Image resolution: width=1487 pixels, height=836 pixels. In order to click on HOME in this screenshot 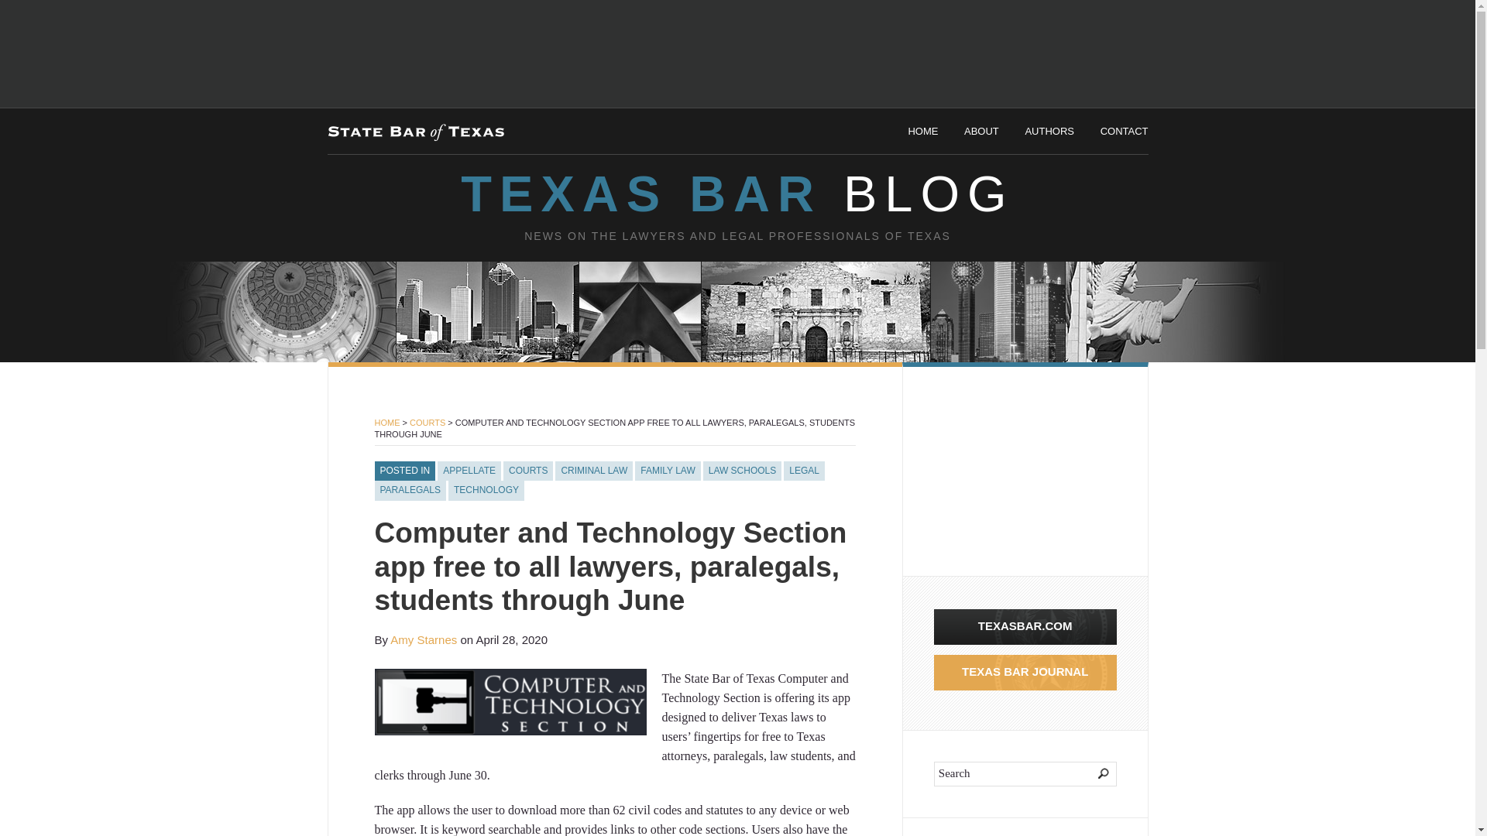, I will do `click(387, 423)`.